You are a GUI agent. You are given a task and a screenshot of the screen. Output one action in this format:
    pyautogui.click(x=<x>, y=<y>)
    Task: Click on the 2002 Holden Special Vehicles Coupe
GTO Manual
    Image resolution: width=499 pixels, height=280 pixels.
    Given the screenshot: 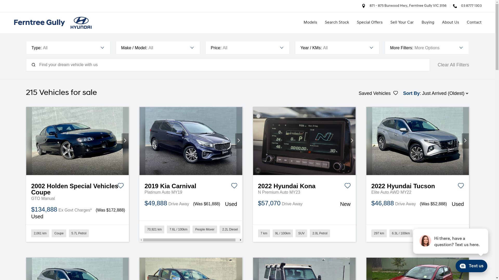 What is the action you would take?
    pyautogui.click(x=77, y=188)
    